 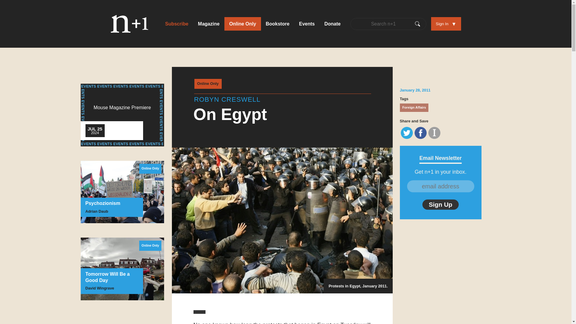 I want to click on Foreign Affairs, so click(x=414, y=107).